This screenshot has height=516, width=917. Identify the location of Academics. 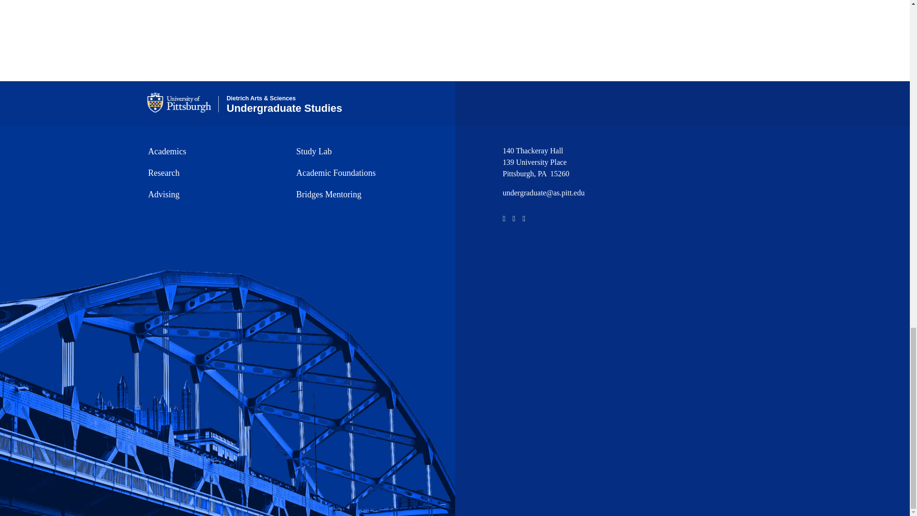
(213, 151).